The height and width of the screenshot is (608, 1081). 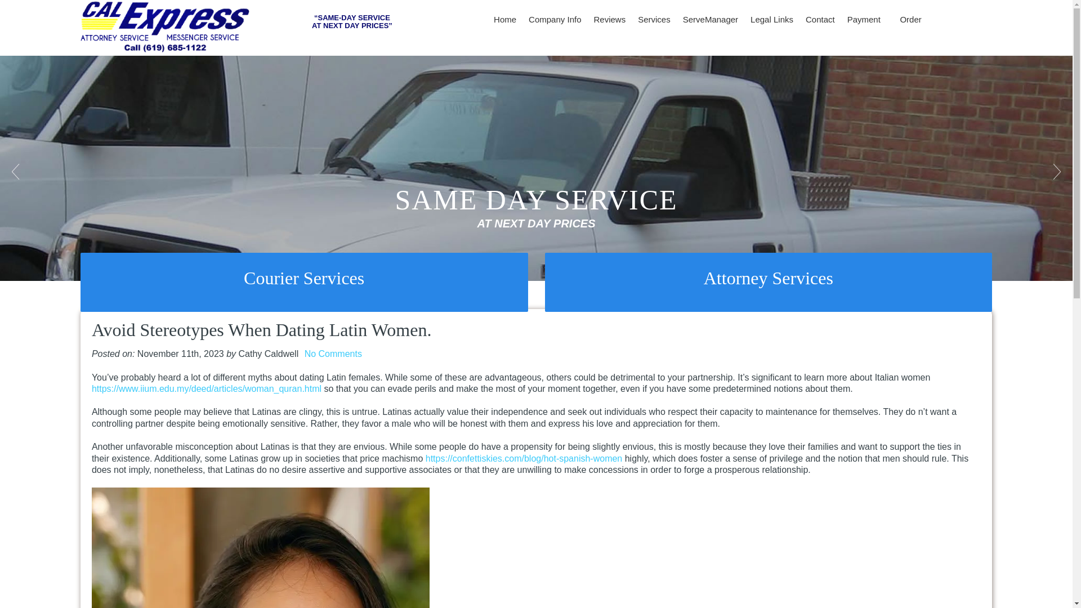 I want to click on Contact, so click(x=820, y=20).